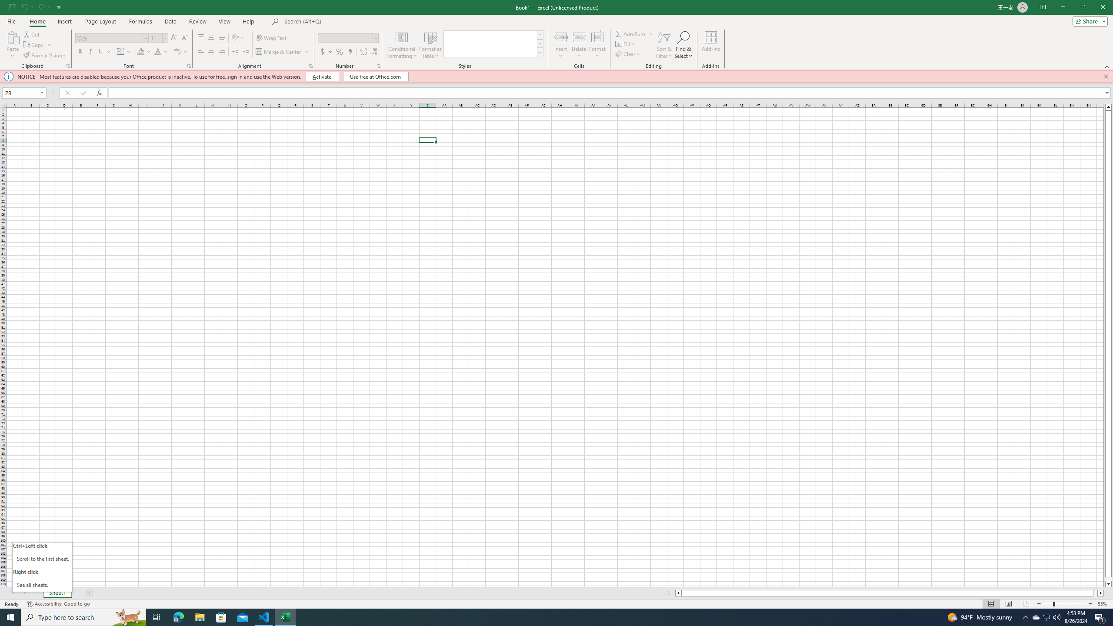  I want to click on Use free at Office.com, so click(376, 77).